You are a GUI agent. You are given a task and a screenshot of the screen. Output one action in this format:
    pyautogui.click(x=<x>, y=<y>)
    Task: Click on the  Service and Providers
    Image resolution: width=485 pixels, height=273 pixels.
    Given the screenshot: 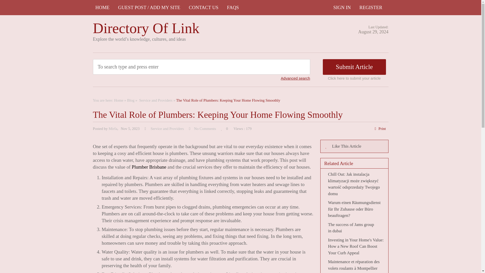 What is the action you would take?
    pyautogui.click(x=155, y=100)
    